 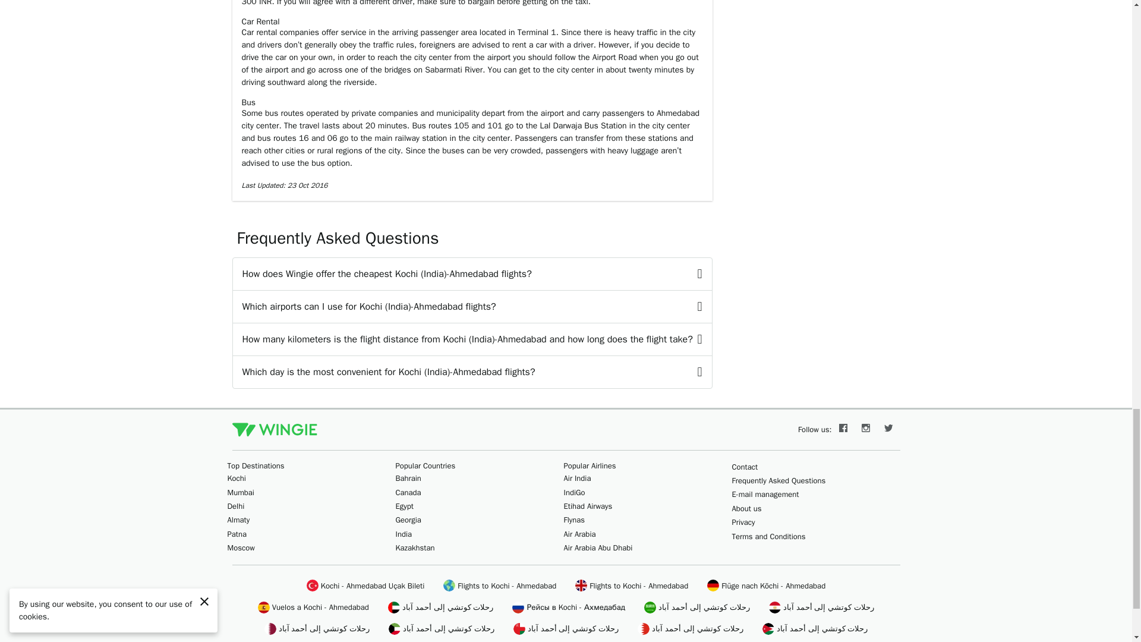 What do you see at coordinates (237, 534) in the screenshot?
I see `Patna` at bounding box center [237, 534].